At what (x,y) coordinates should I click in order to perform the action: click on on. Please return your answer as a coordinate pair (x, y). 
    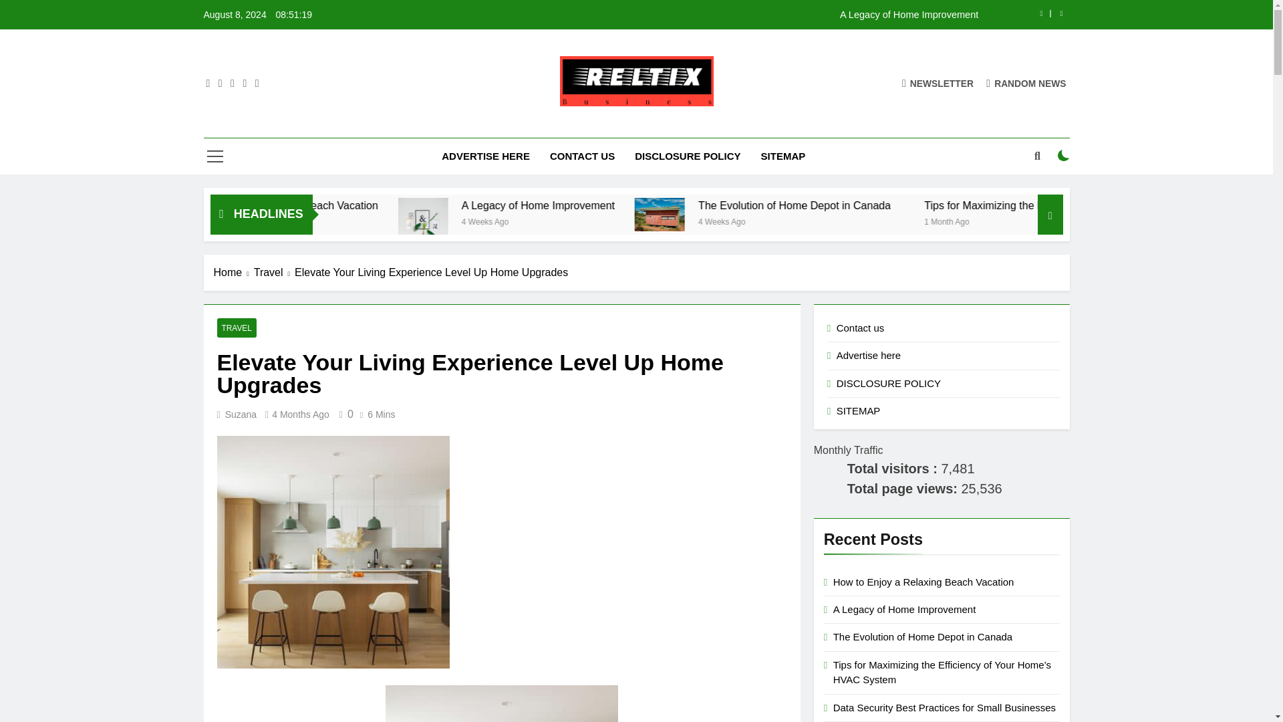
    Looking at the image, I should click on (1064, 155).